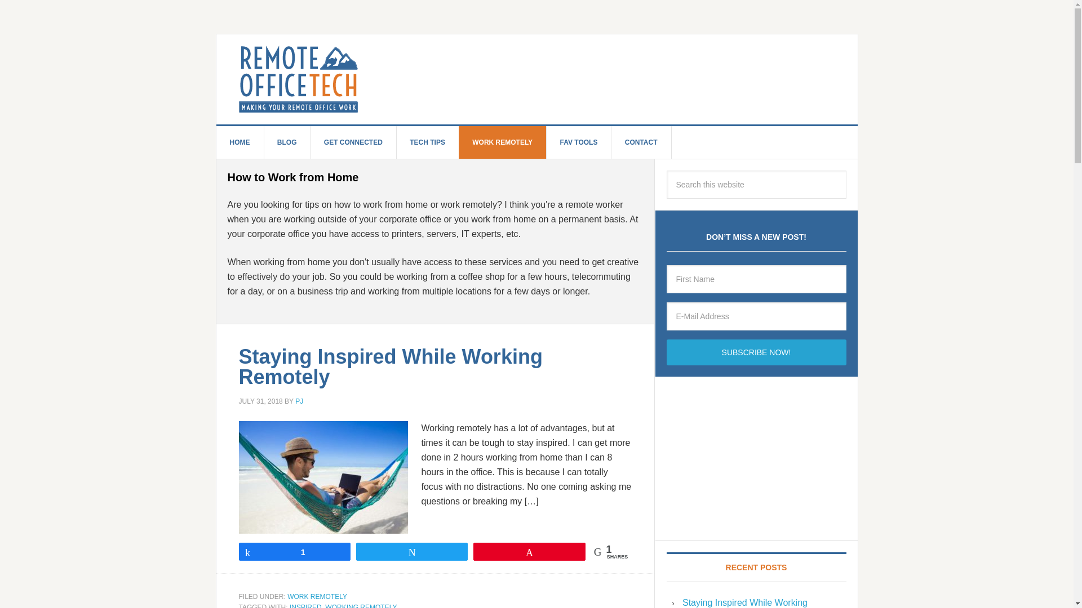 This screenshot has height=608, width=1082. What do you see at coordinates (548, 79) in the screenshot?
I see `REMOTE OFFICE TECH` at bounding box center [548, 79].